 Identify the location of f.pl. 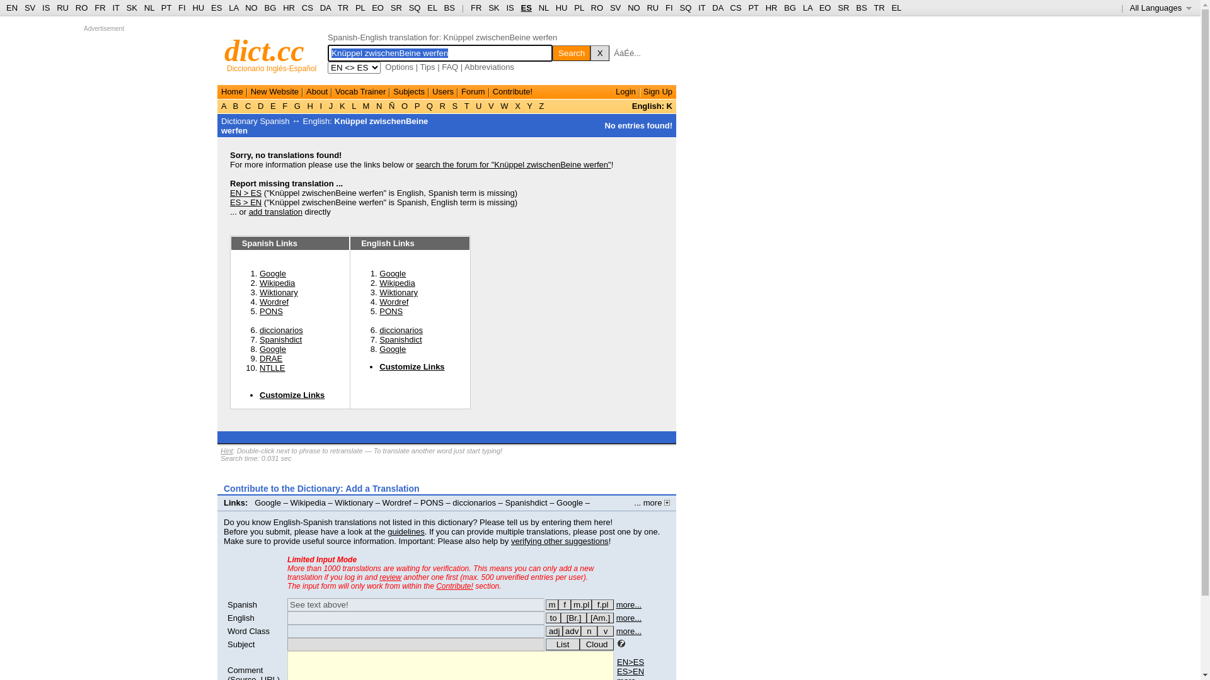
(602, 604).